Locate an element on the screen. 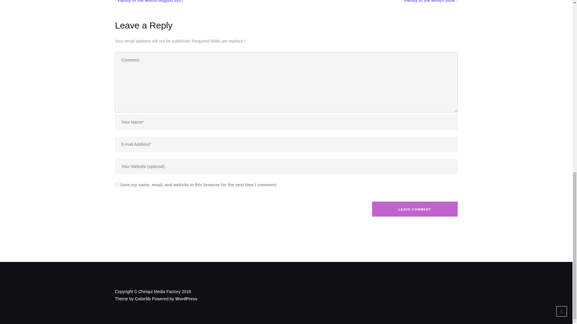  WordPress.org is located at coordinates (186, 299).